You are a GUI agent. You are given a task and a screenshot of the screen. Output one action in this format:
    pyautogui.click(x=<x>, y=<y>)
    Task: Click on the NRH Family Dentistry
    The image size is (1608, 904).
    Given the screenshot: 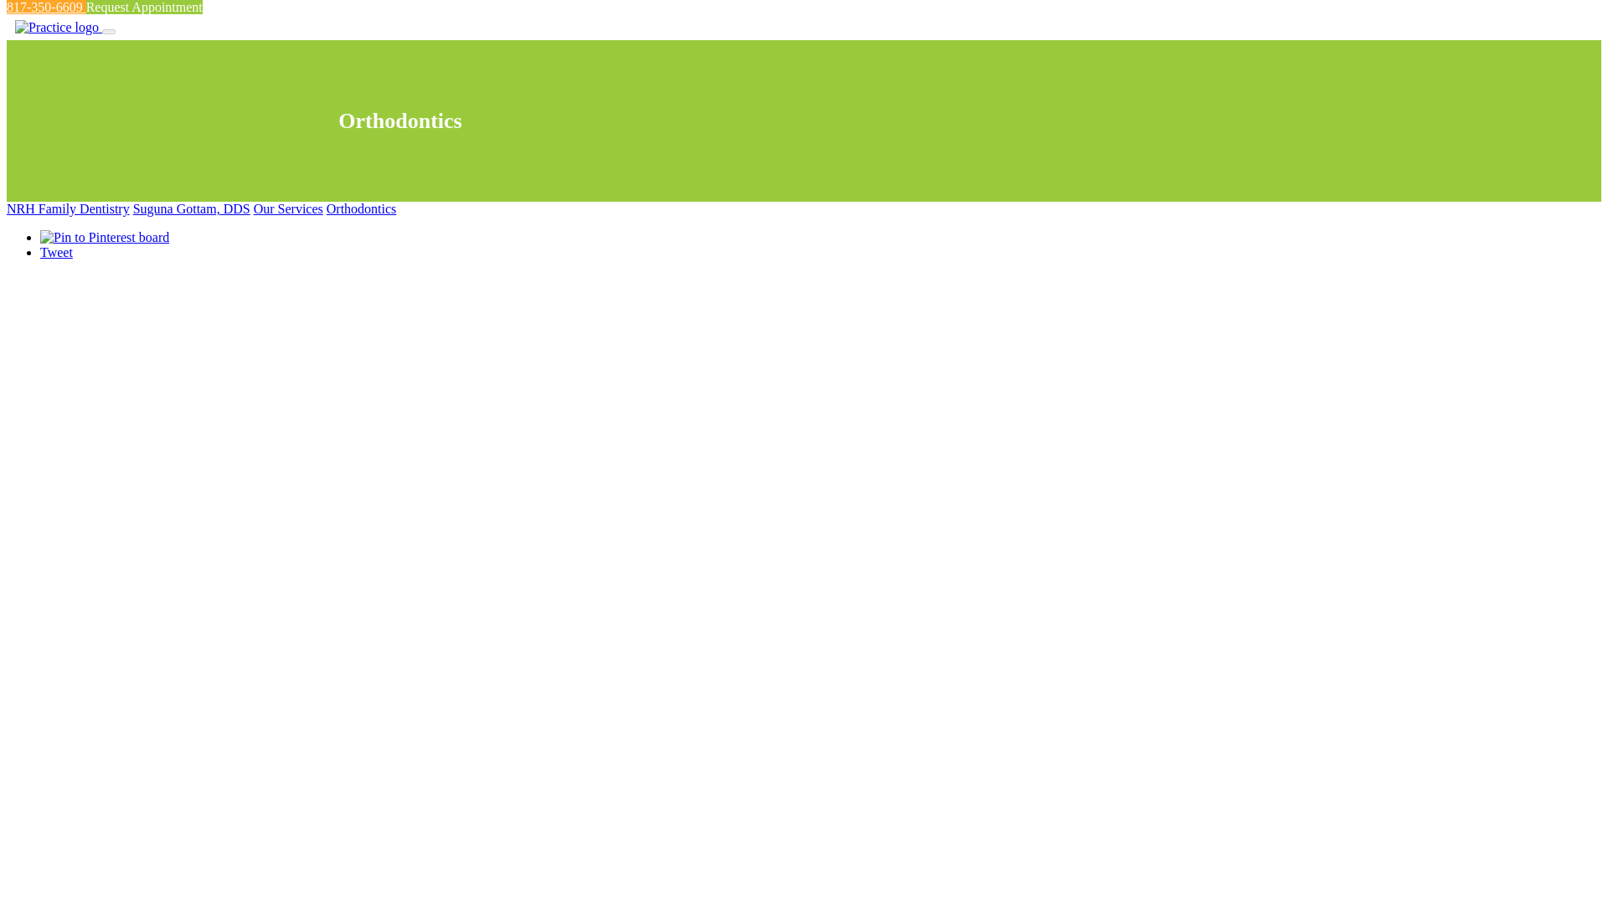 What is the action you would take?
    pyautogui.click(x=68, y=208)
    